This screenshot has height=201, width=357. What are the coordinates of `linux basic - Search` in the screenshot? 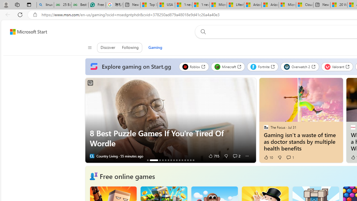 It's located at (45, 5).